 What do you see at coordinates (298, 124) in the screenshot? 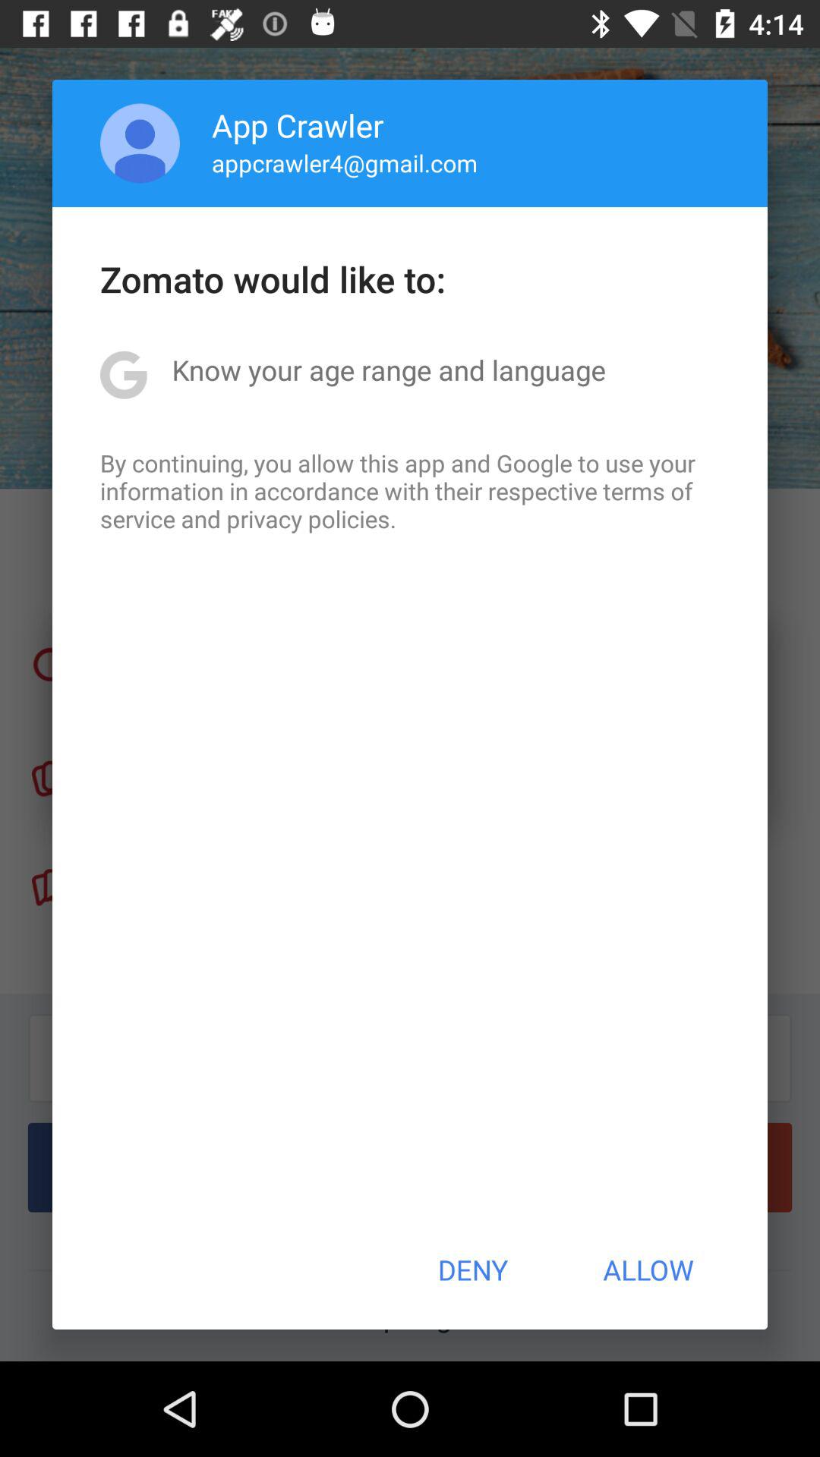
I see `scroll until app crawler app` at bounding box center [298, 124].